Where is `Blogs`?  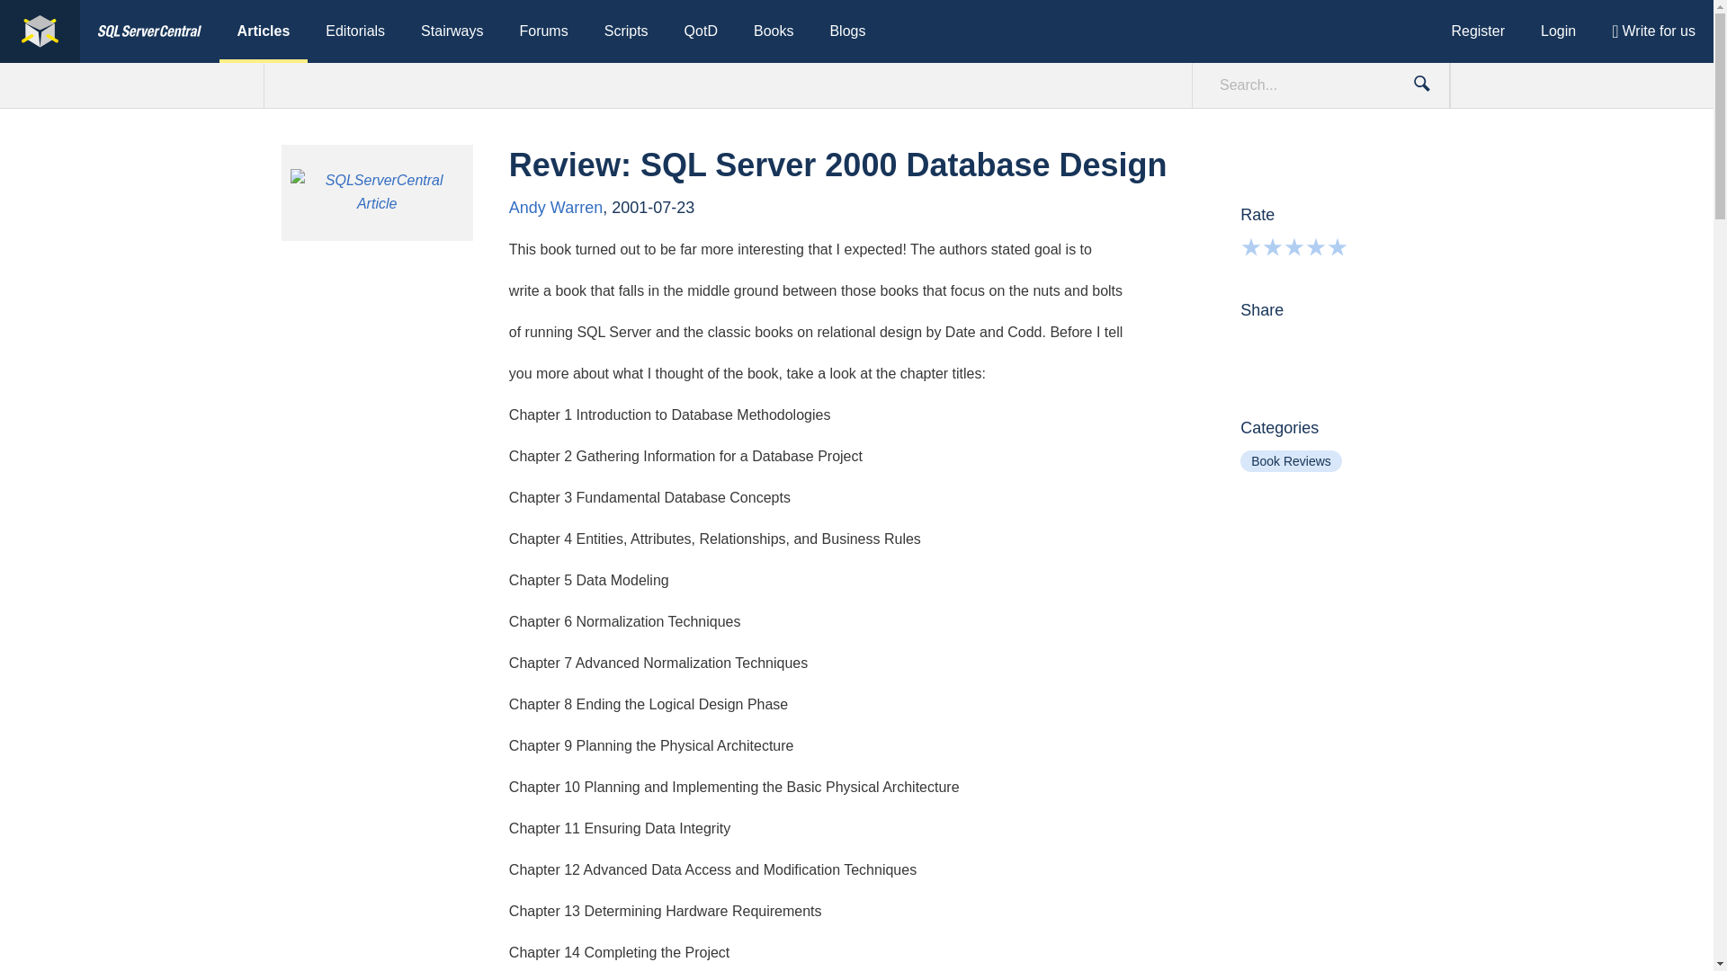
Blogs is located at coordinates (847, 31).